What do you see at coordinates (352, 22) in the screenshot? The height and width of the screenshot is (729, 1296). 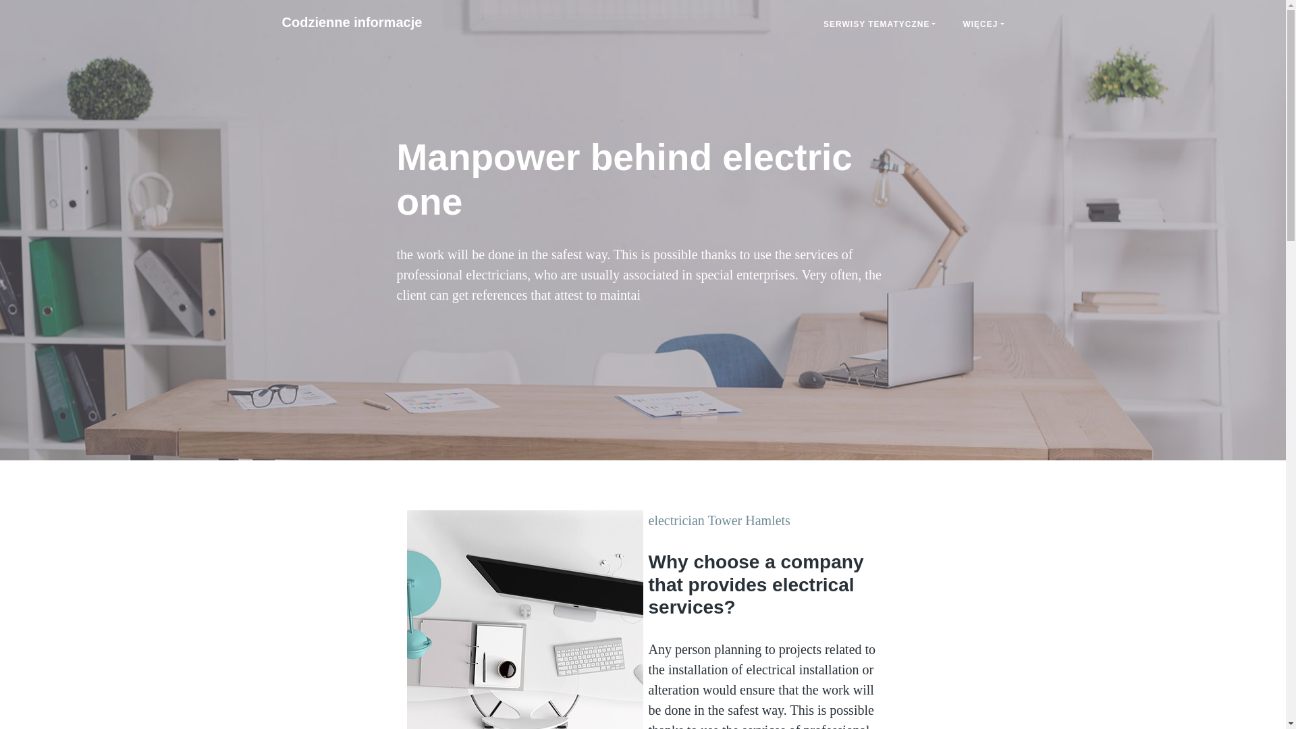 I see `Codzienne informacje` at bounding box center [352, 22].